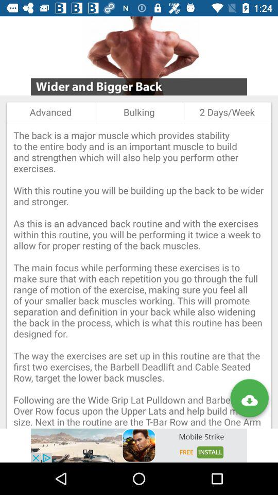 The image size is (278, 495). Describe the element at coordinates (249, 400) in the screenshot. I see `open the icon at the bottom right corner` at that location.